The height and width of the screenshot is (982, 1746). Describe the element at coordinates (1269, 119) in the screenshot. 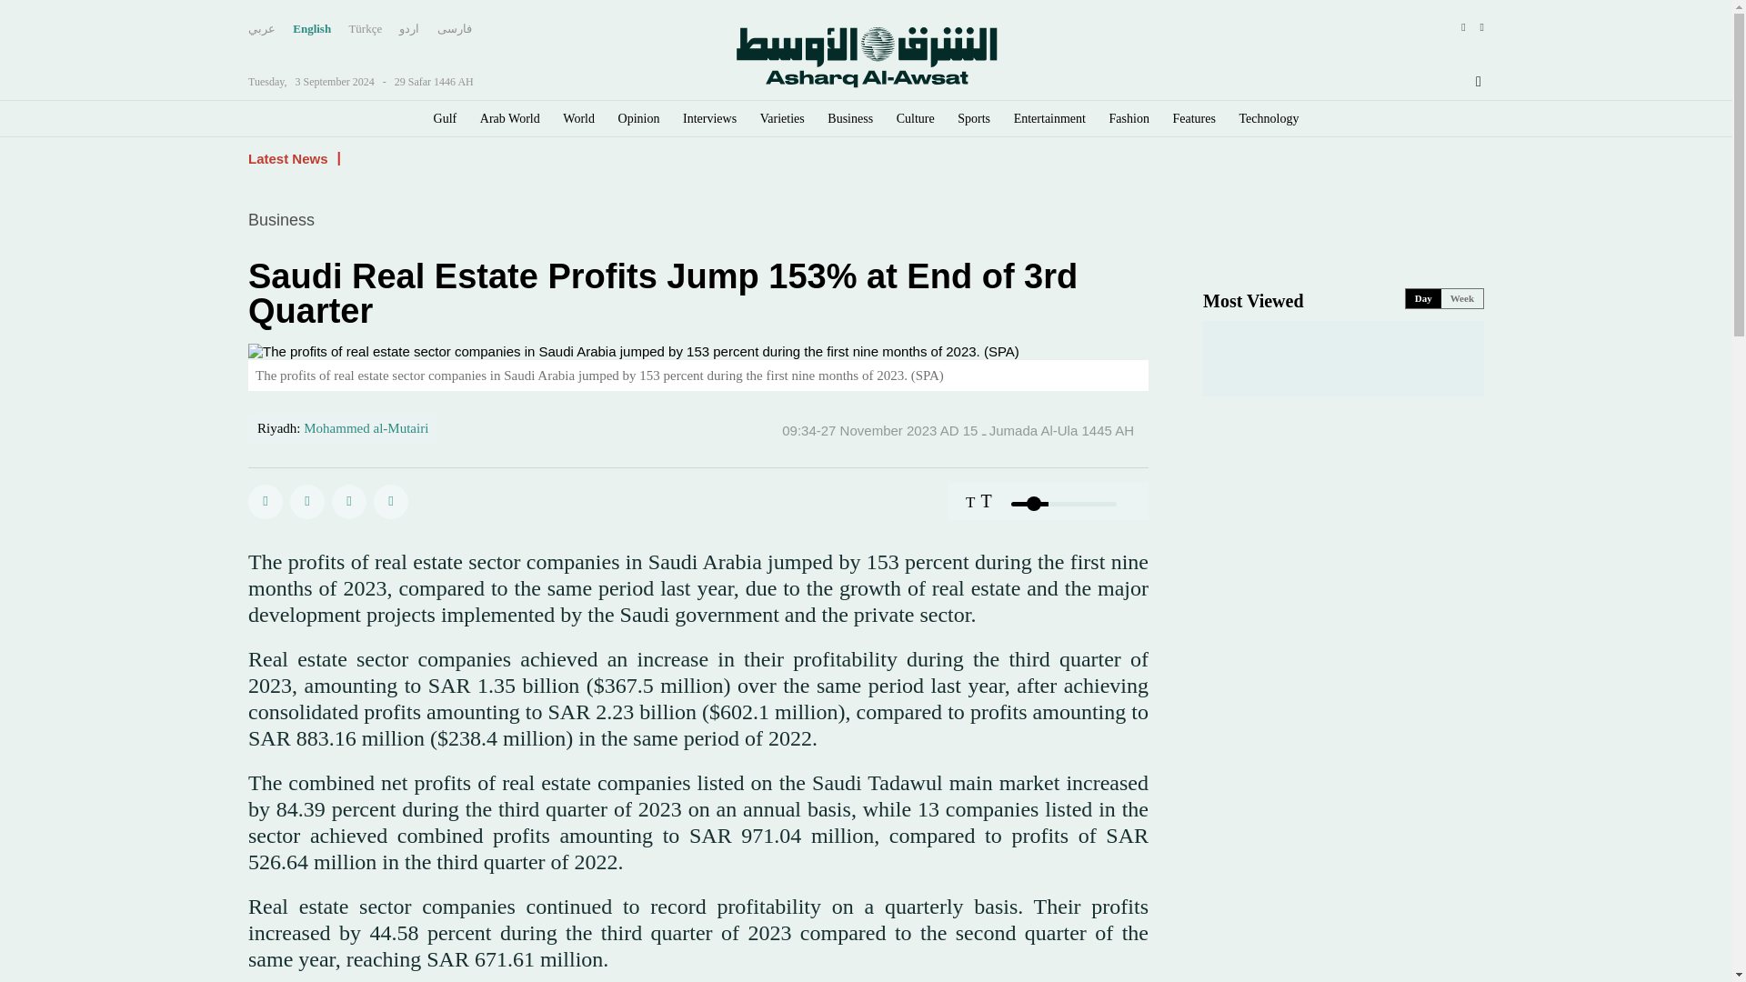

I see `Technology` at that location.